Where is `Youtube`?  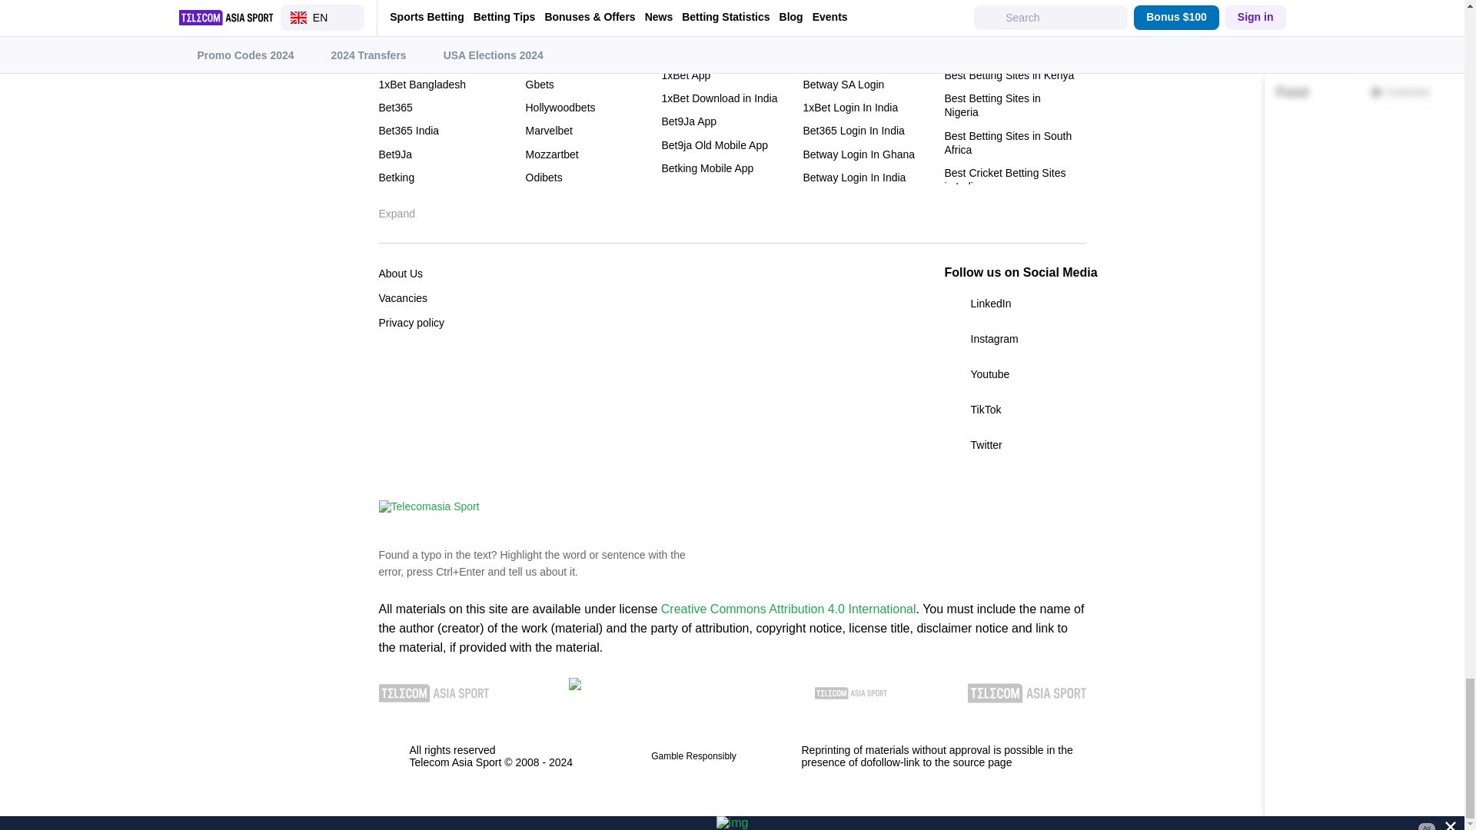 Youtube is located at coordinates (1015, 373).